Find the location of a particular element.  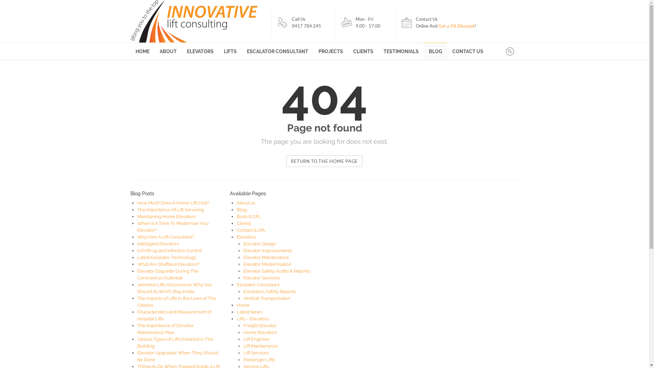

Home is located at coordinates (243, 305).